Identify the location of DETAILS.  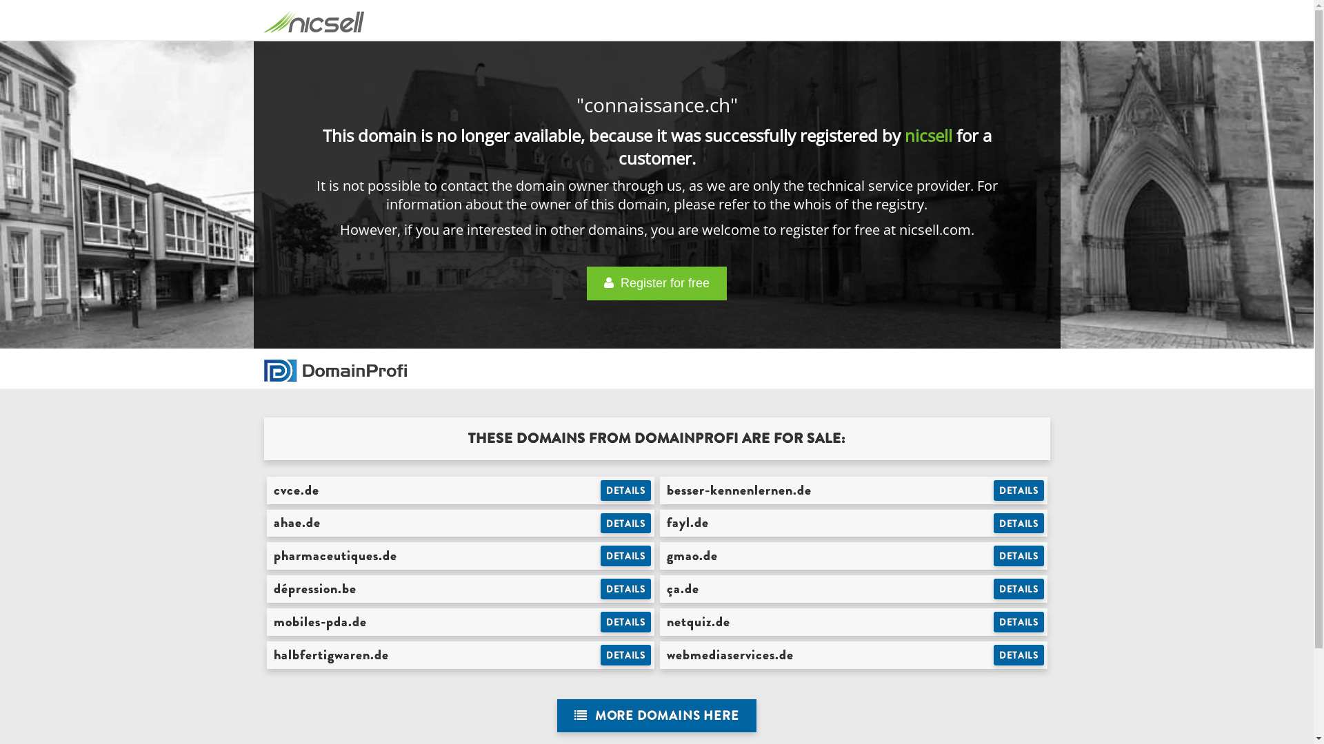
(626, 589).